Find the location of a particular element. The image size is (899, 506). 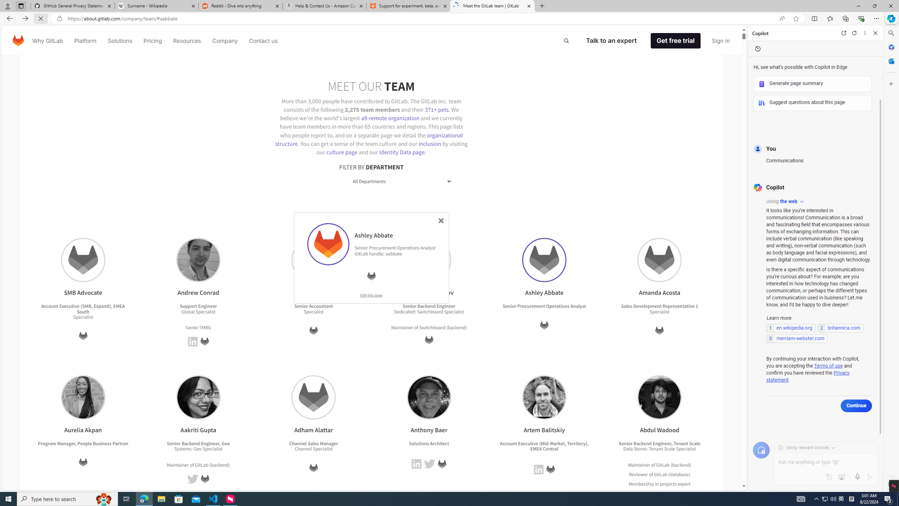

culture page is located at coordinates (342, 152).